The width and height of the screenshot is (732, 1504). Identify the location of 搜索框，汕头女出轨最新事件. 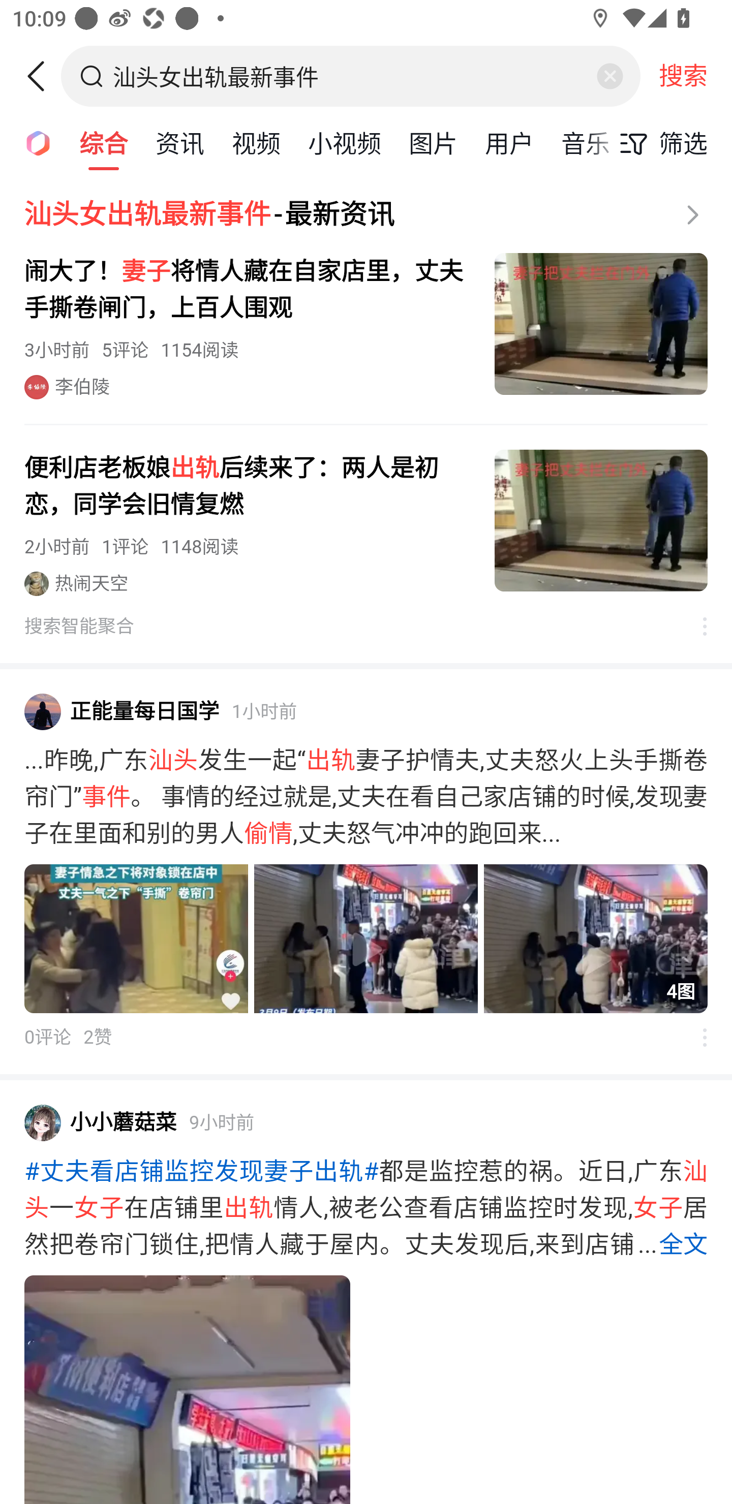
(352, 76).